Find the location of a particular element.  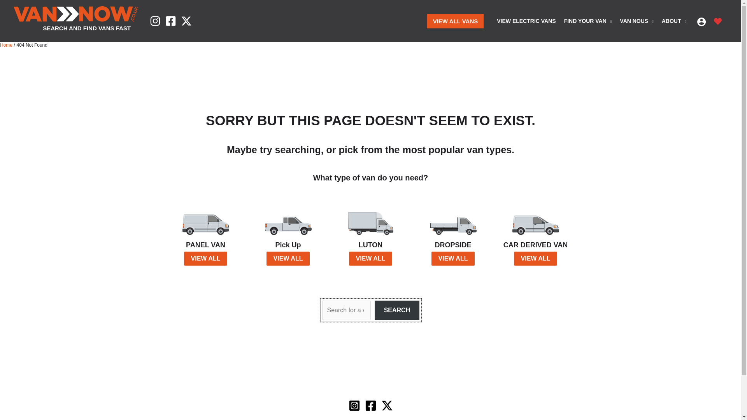

ABOUT is located at coordinates (672, 21).